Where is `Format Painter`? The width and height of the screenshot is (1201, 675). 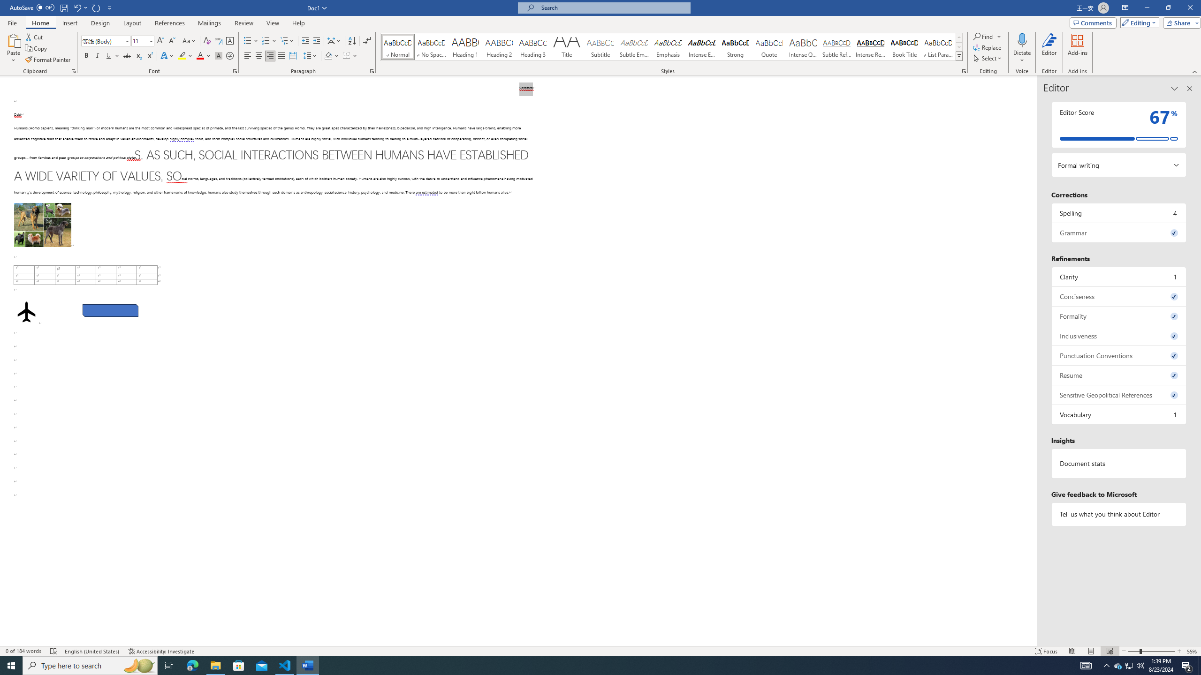 Format Painter is located at coordinates (49, 60).